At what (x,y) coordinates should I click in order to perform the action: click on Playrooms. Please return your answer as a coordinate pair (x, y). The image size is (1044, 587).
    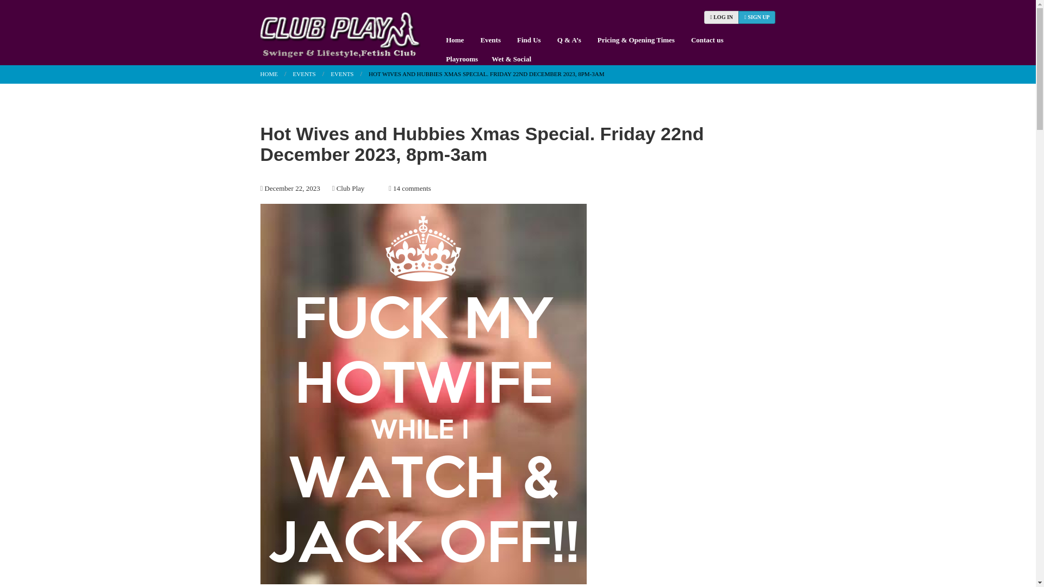
    Looking at the image, I should click on (460, 59).